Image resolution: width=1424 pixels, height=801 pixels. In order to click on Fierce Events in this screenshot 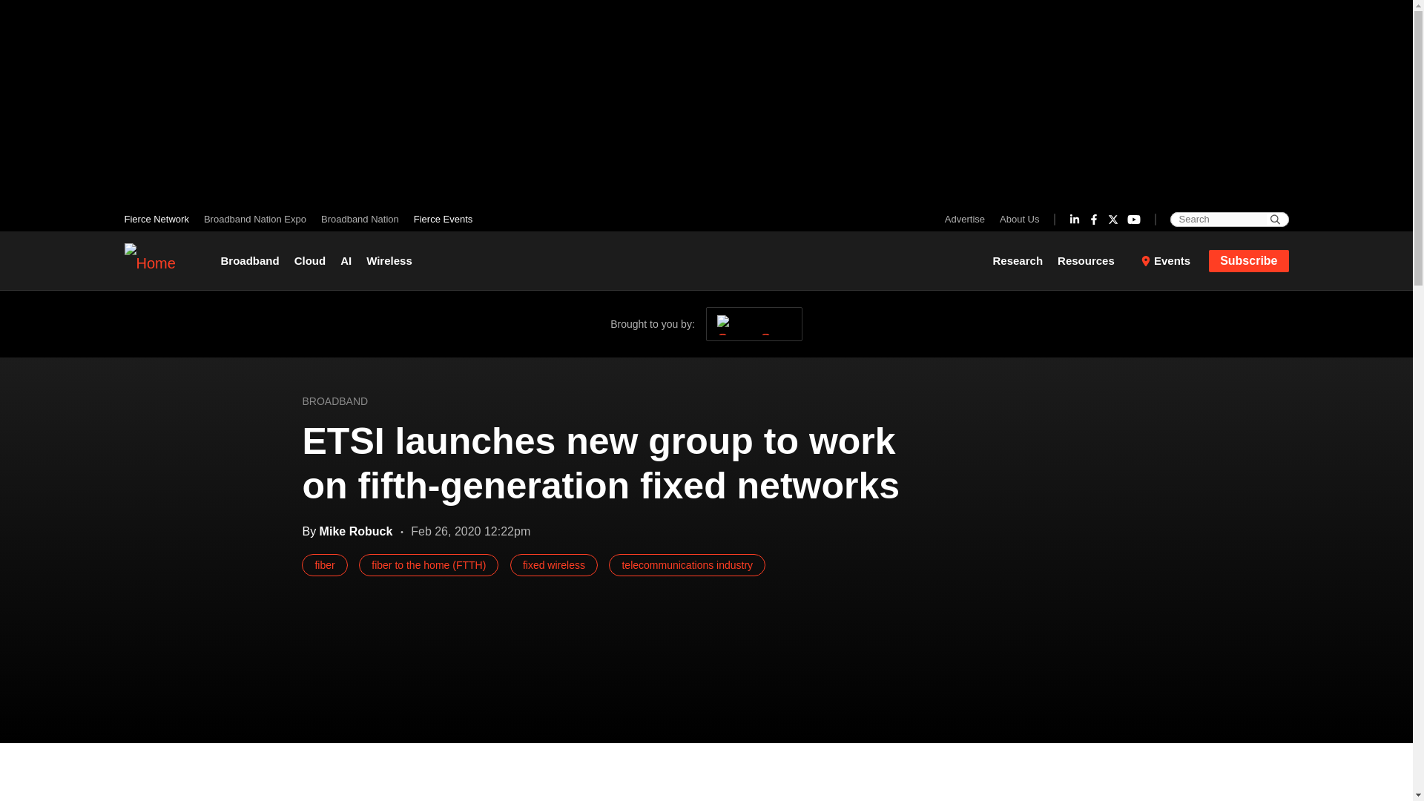, I will do `click(439, 219)`.